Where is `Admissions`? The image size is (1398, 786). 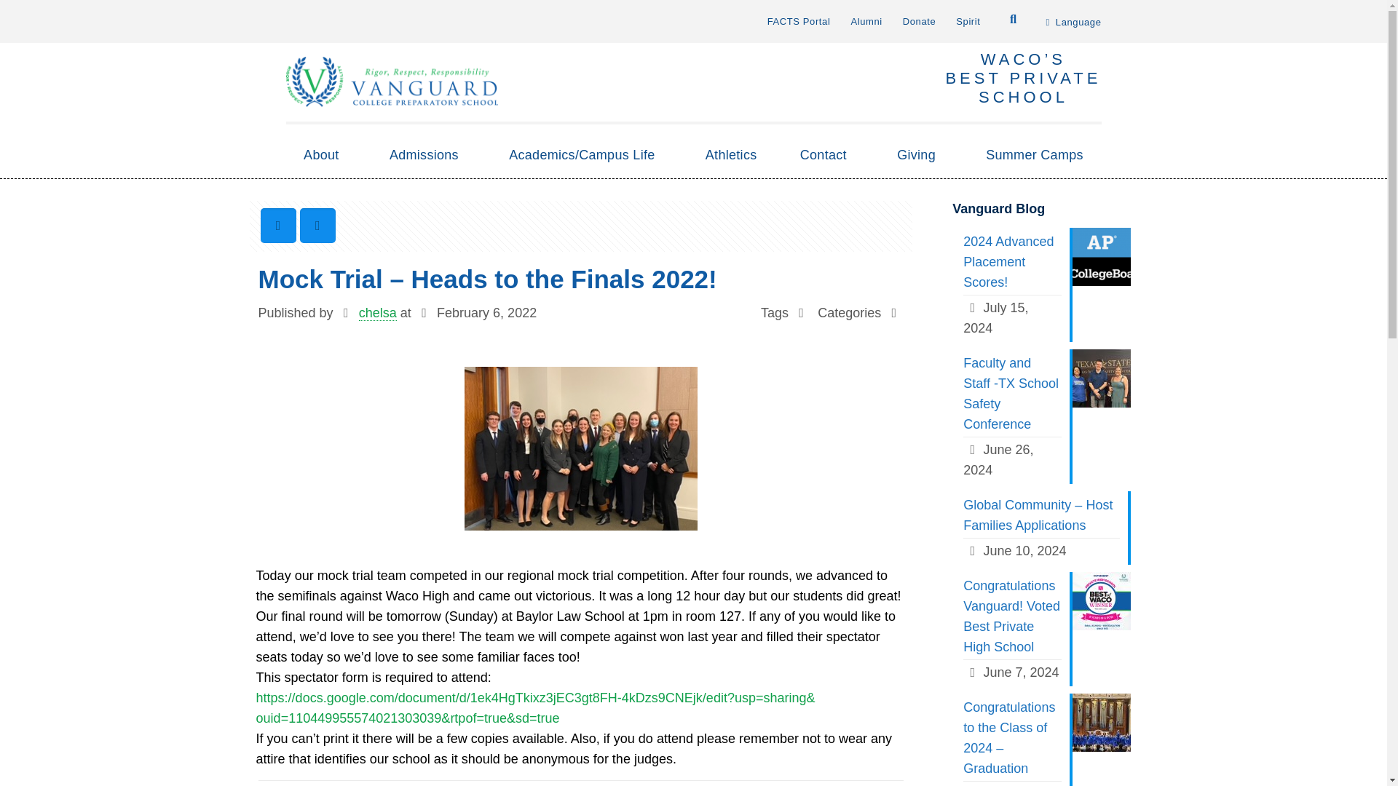 Admissions is located at coordinates (427, 155).